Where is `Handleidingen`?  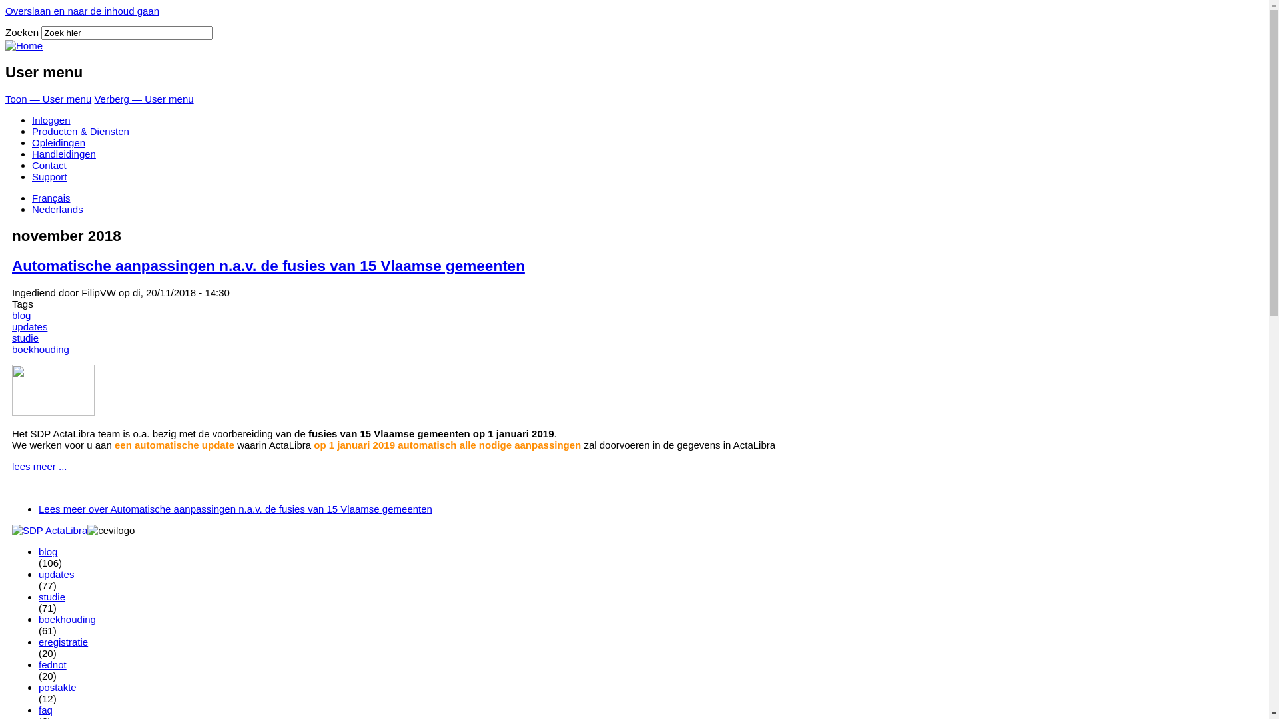
Handleidingen is located at coordinates (64, 154).